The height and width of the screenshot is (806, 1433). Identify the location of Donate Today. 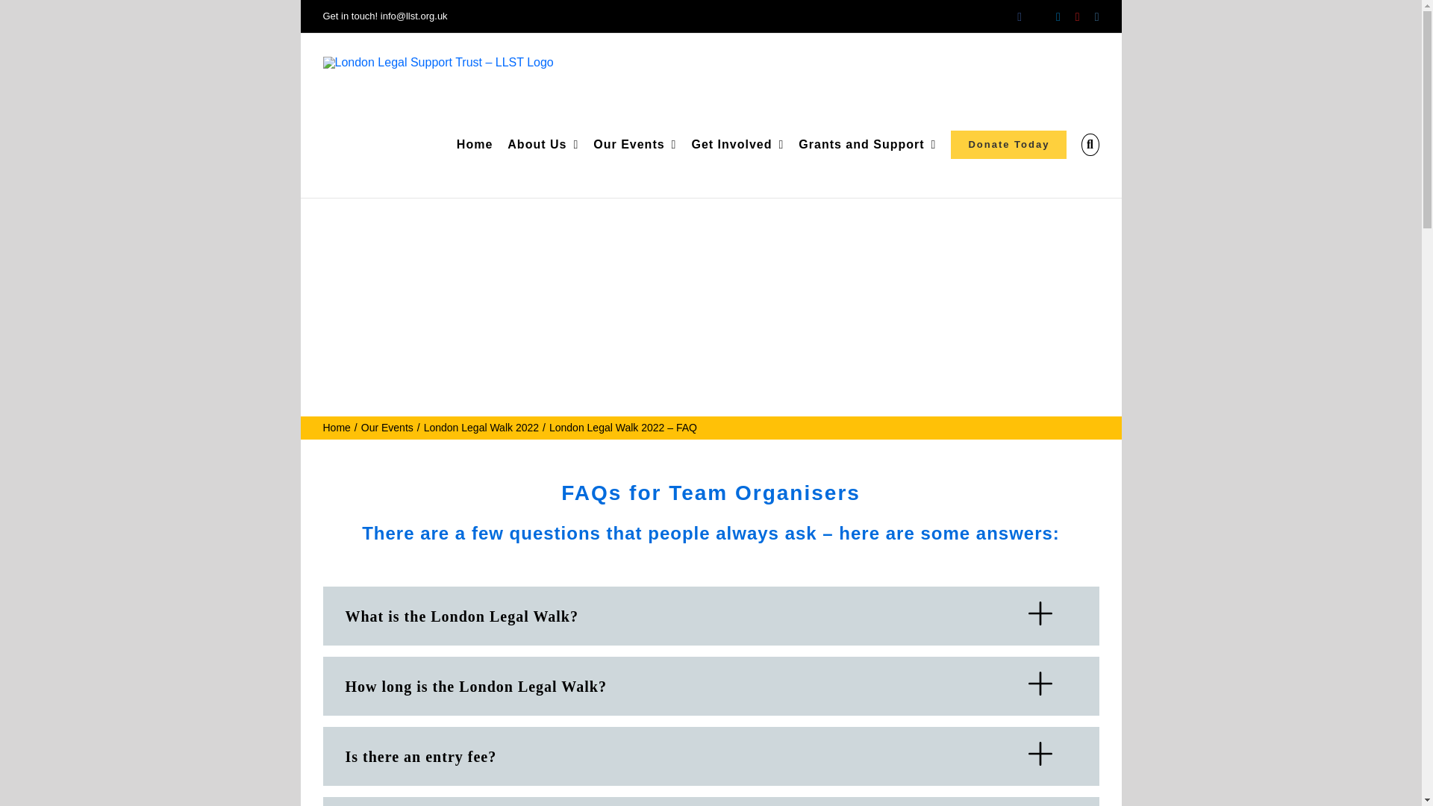
(1008, 145).